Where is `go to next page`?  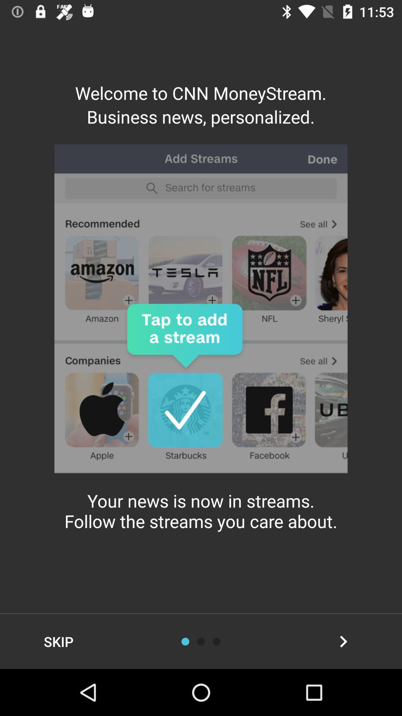
go to next page is located at coordinates (343, 641).